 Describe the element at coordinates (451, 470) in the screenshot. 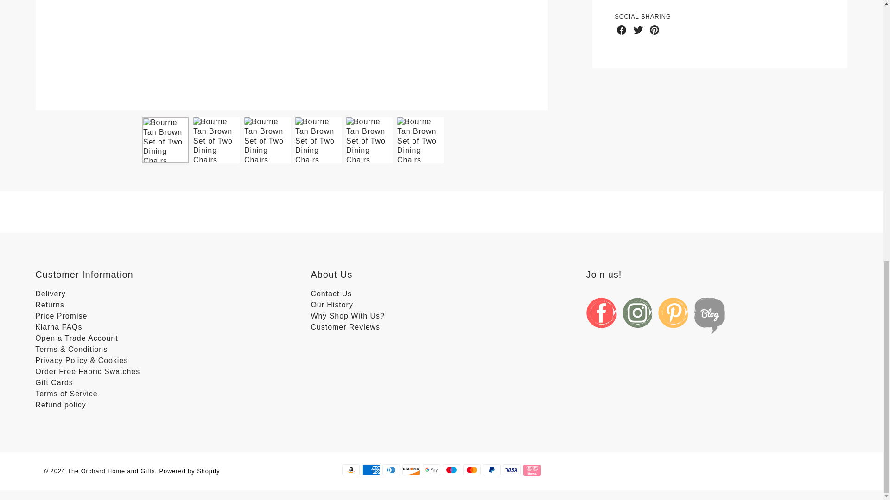

I see `Maestro` at that location.